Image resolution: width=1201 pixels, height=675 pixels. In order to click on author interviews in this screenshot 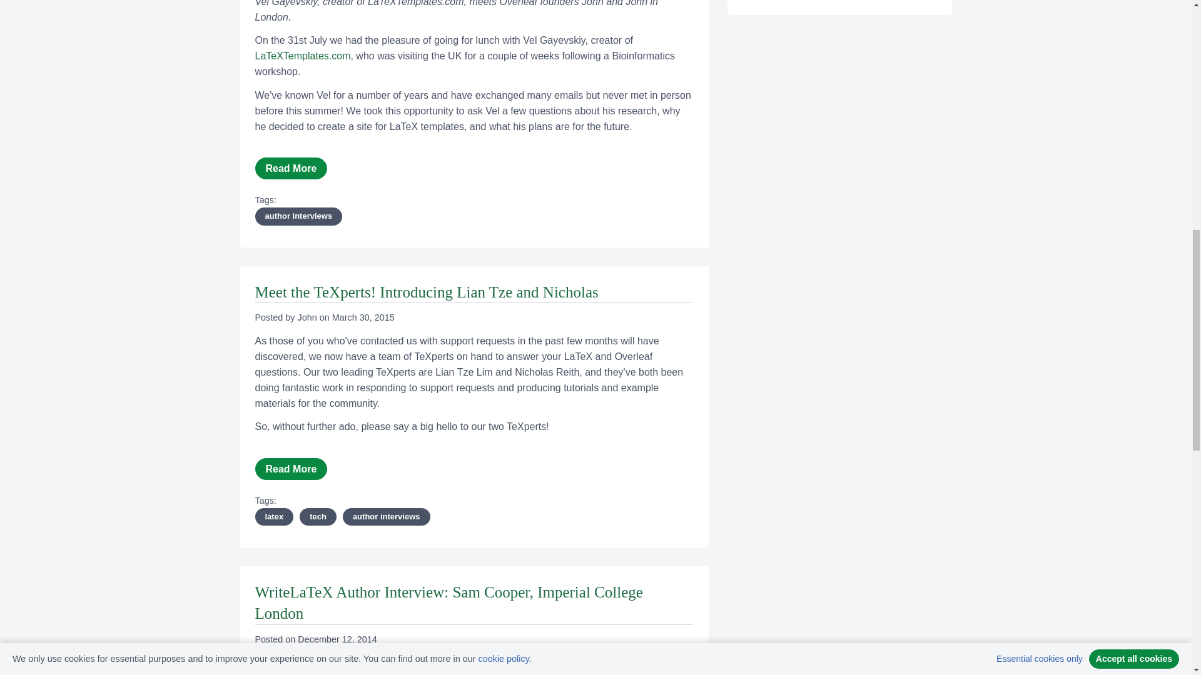, I will do `click(386, 517)`.